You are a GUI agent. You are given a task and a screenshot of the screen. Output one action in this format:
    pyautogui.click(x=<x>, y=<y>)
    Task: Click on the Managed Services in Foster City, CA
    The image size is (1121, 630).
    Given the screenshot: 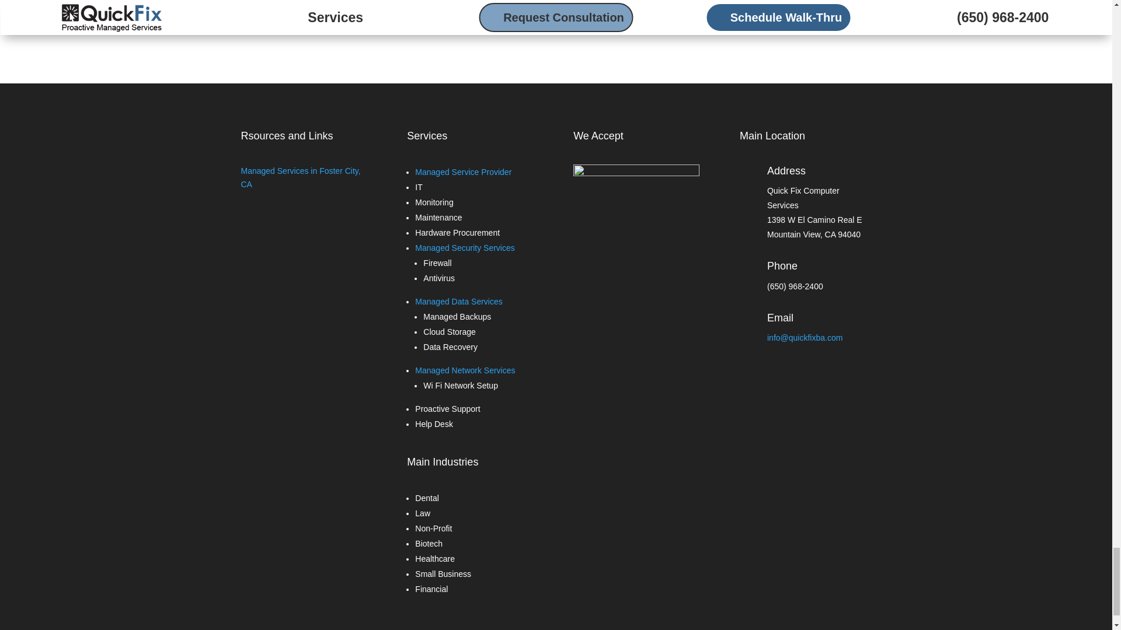 What is the action you would take?
    pyautogui.click(x=300, y=178)
    